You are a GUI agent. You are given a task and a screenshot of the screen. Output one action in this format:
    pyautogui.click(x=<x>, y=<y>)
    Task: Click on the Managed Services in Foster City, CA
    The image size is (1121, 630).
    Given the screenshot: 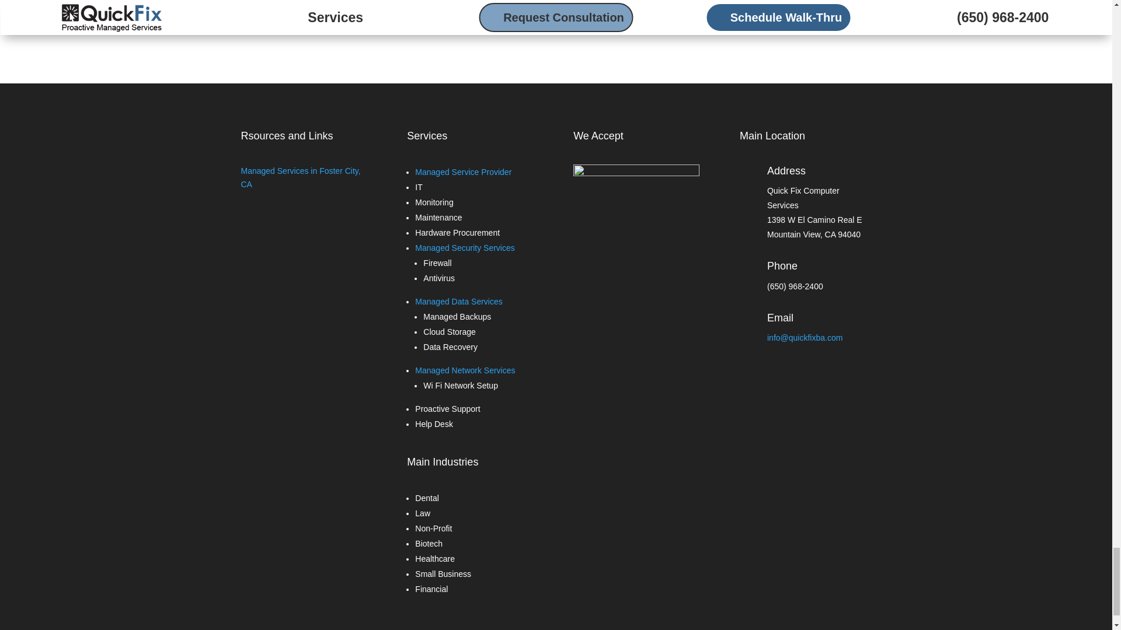 What is the action you would take?
    pyautogui.click(x=300, y=178)
    